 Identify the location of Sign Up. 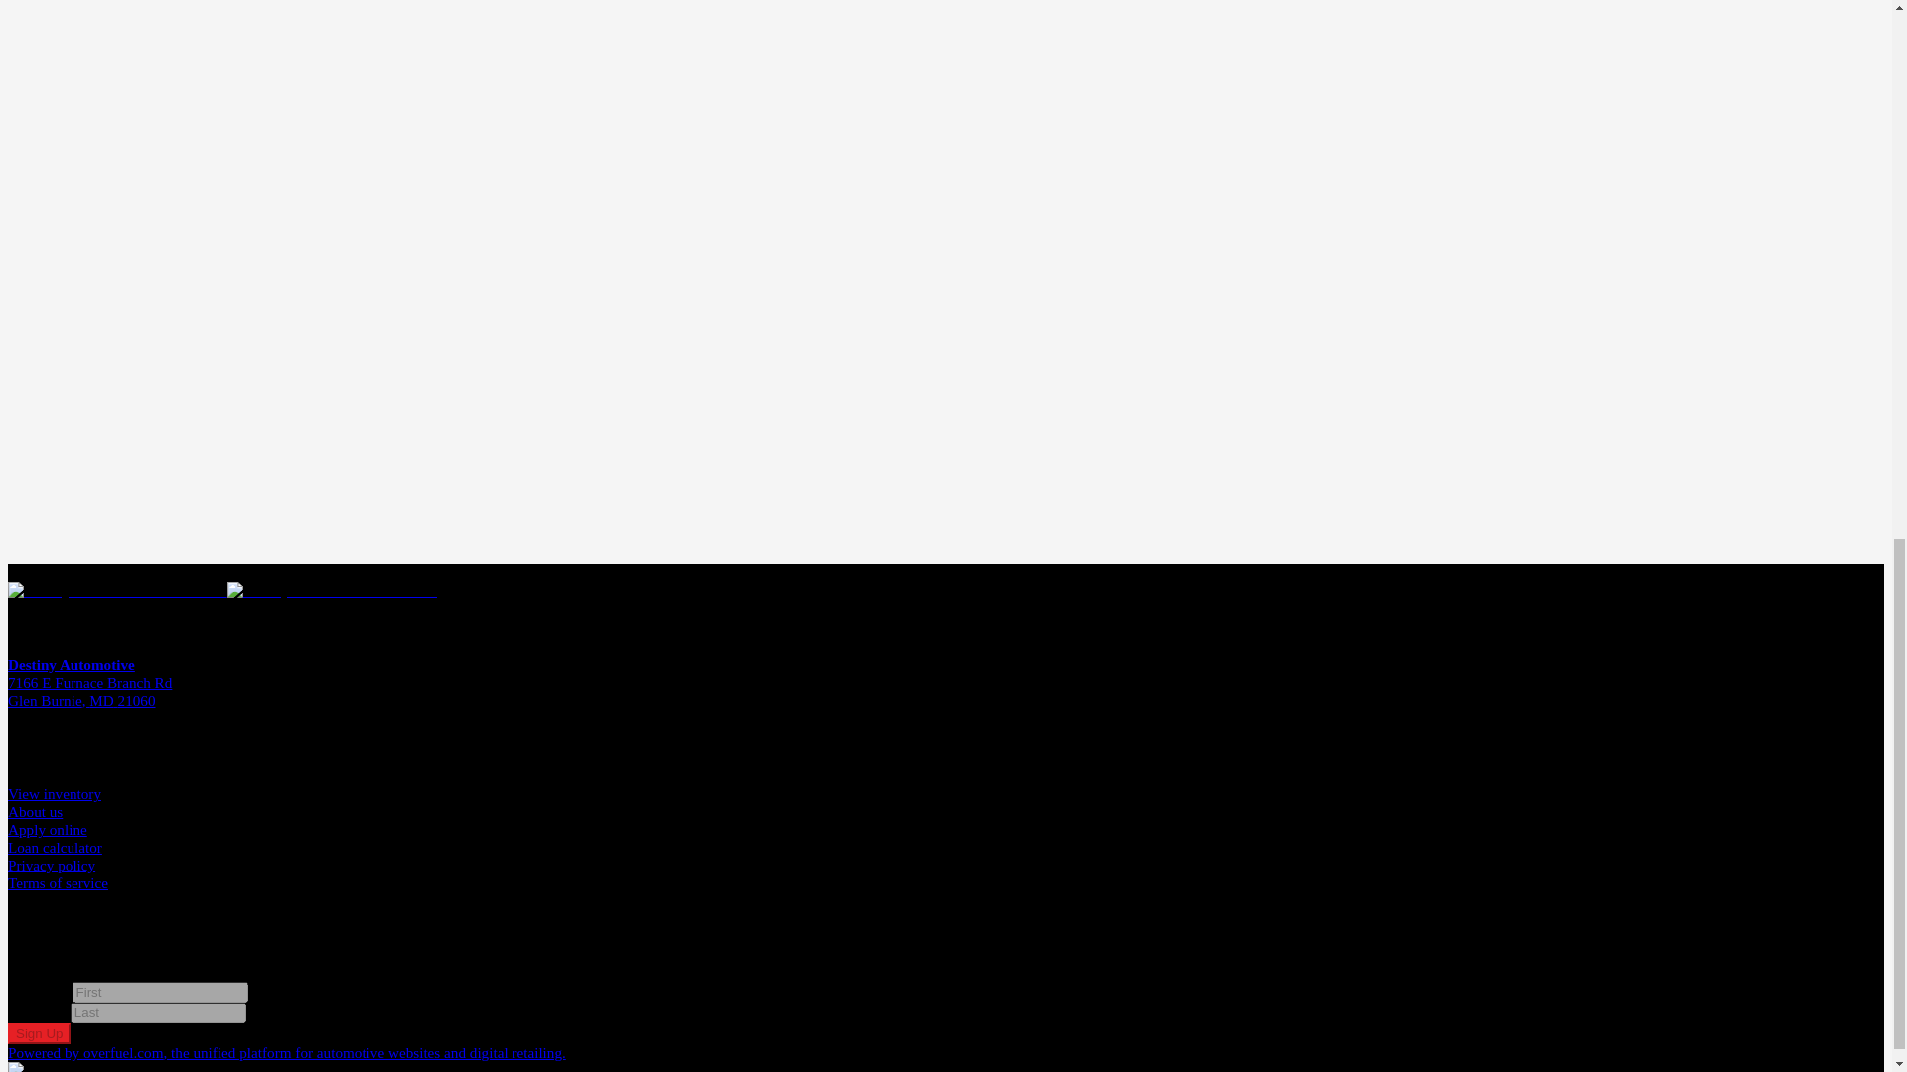
(39, 1033).